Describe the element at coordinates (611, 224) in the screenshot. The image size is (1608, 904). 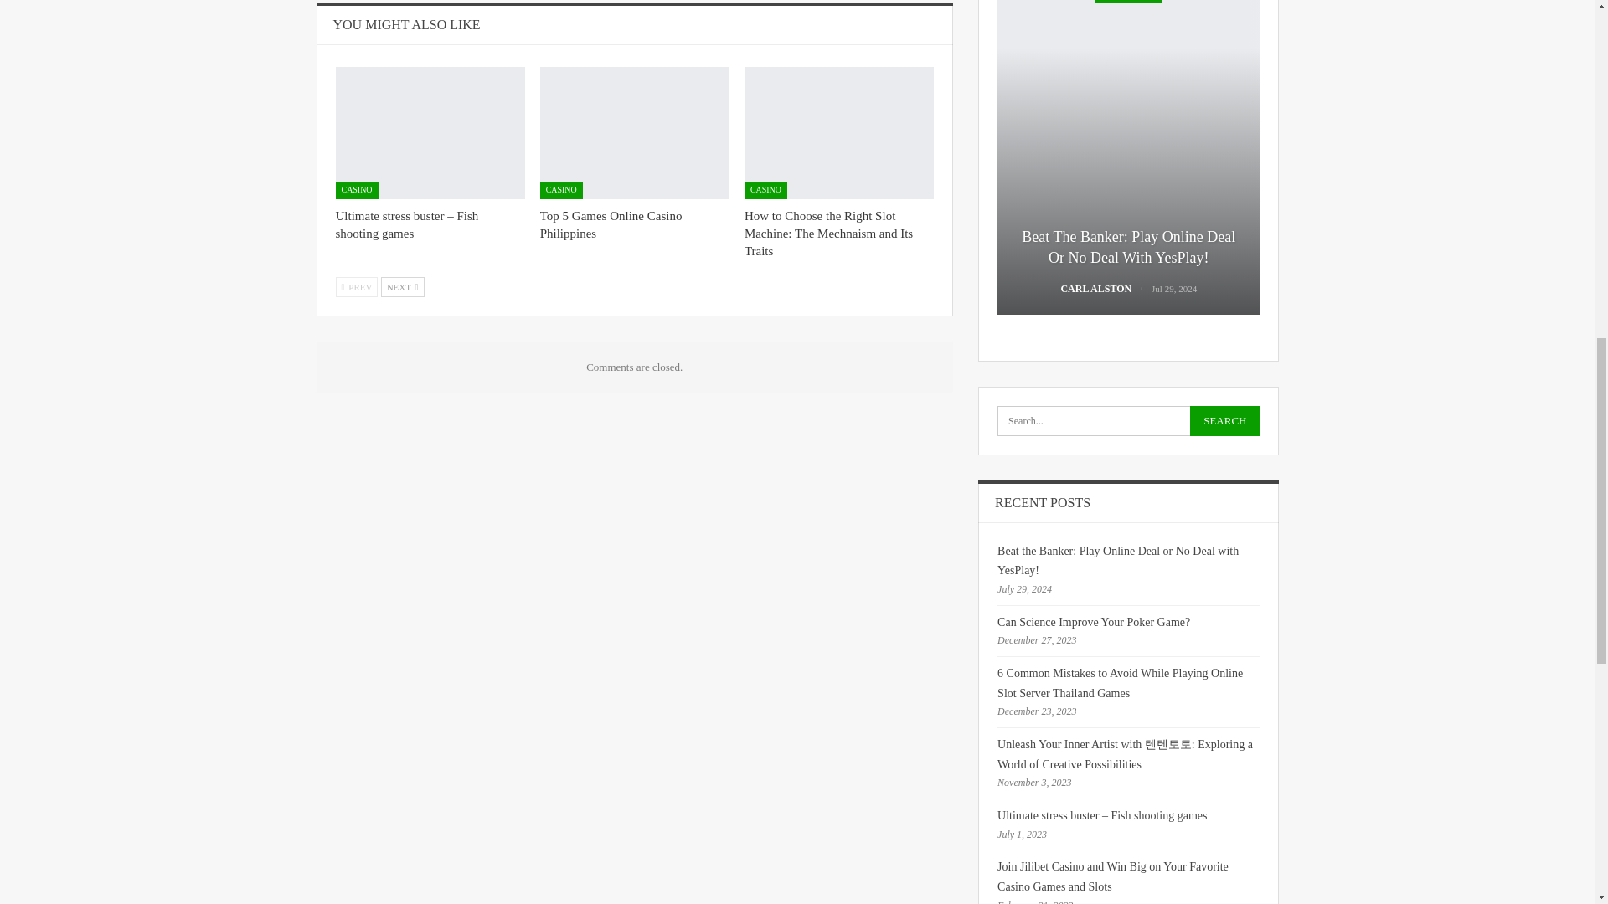
I see `Top 5 Games Online Casino Philippines` at that location.